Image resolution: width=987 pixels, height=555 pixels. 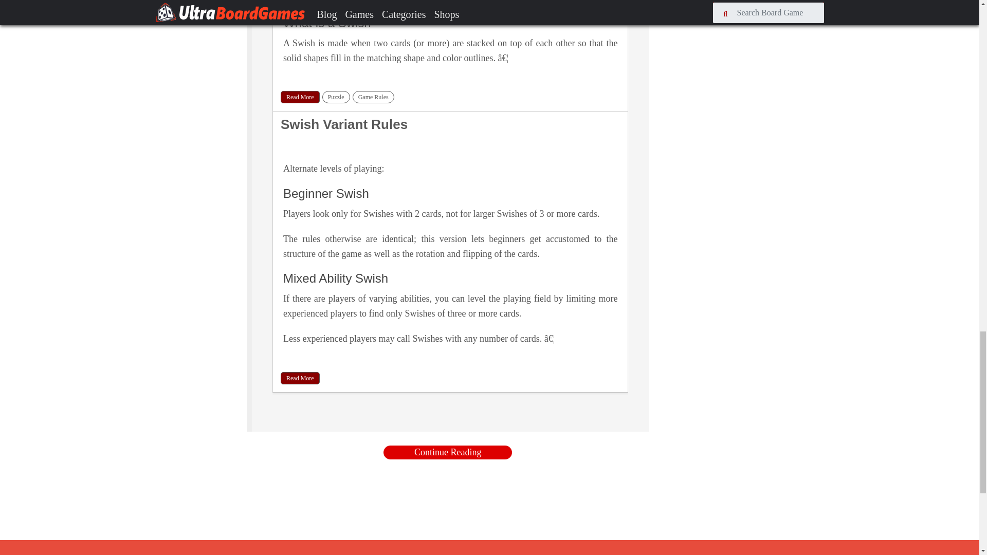 What do you see at coordinates (336, 97) in the screenshot?
I see `Puzzle` at bounding box center [336, 97].